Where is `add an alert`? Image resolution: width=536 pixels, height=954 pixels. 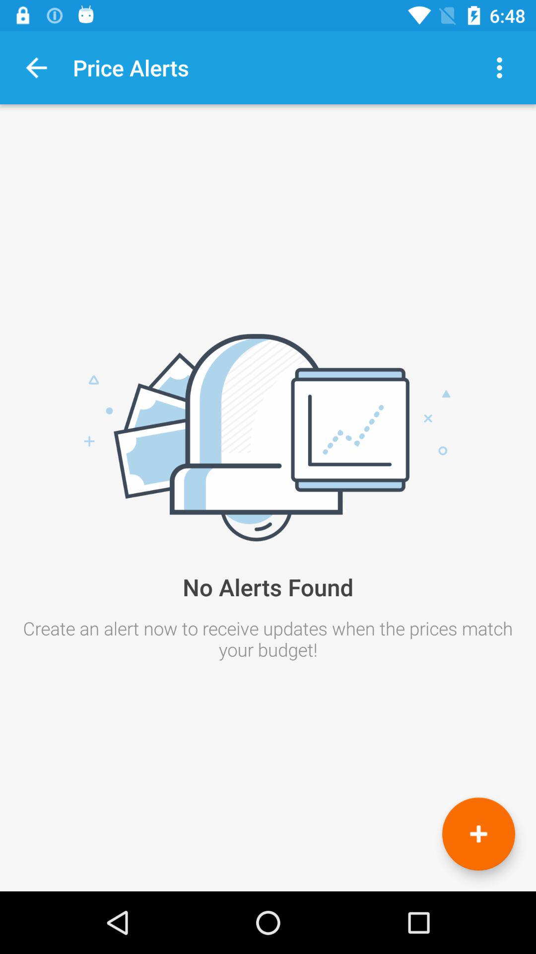 add an alert is located at coordinates (478, 834).